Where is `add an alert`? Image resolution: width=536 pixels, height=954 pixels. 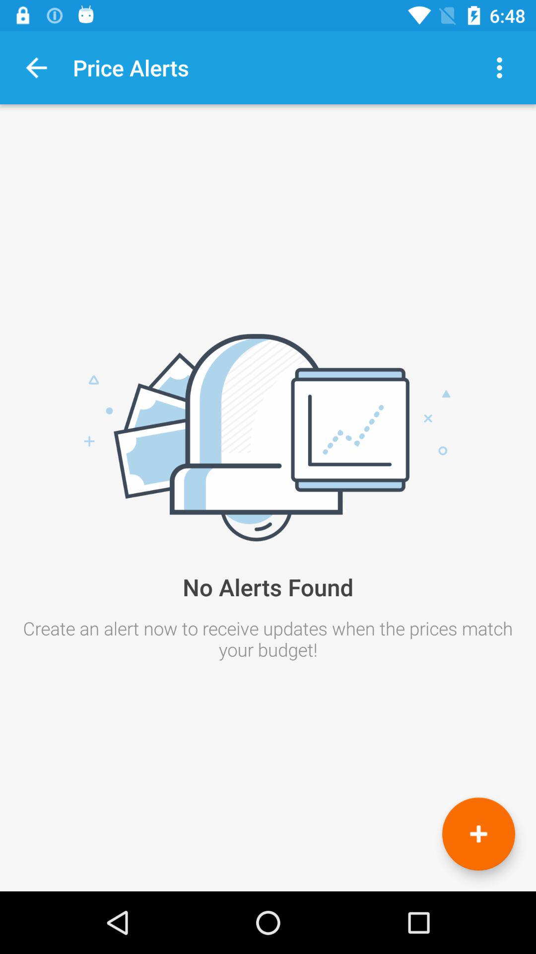 add an alert is located at coordinates (478, 834).